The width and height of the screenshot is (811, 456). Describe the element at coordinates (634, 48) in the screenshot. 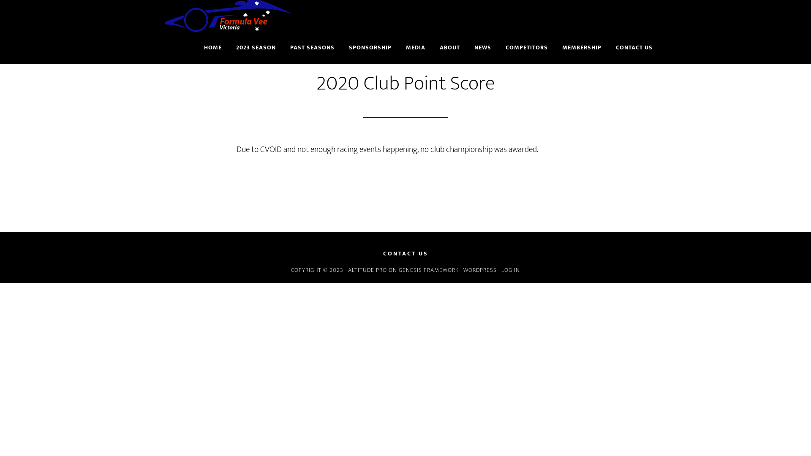

I see `CONTACT US` at that location.